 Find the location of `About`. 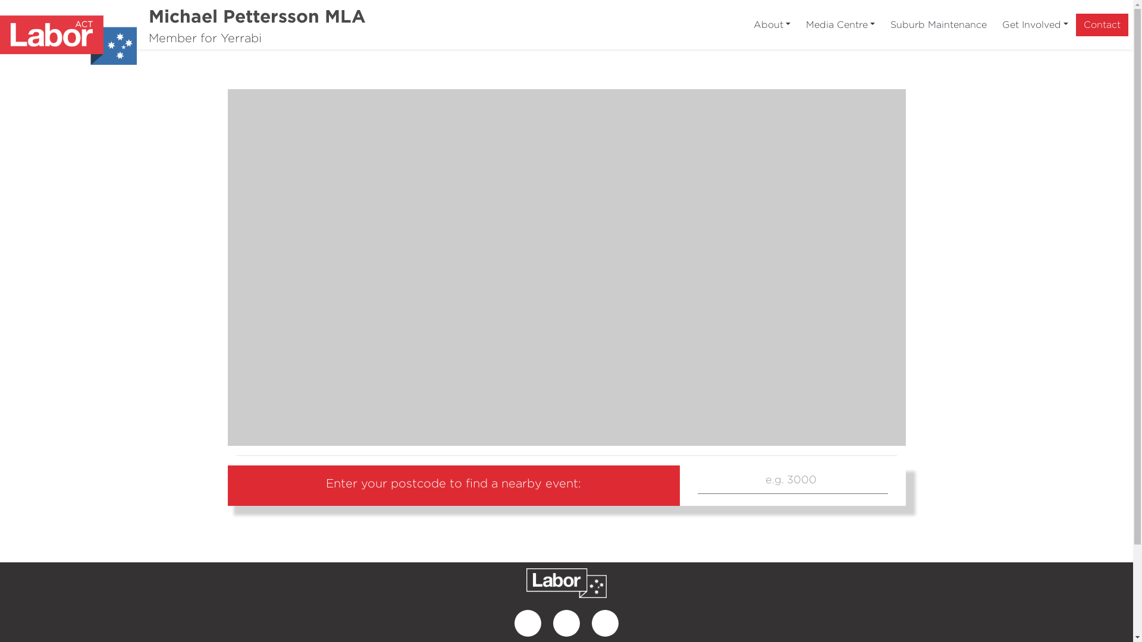

About is located at coordinates (772, 24).